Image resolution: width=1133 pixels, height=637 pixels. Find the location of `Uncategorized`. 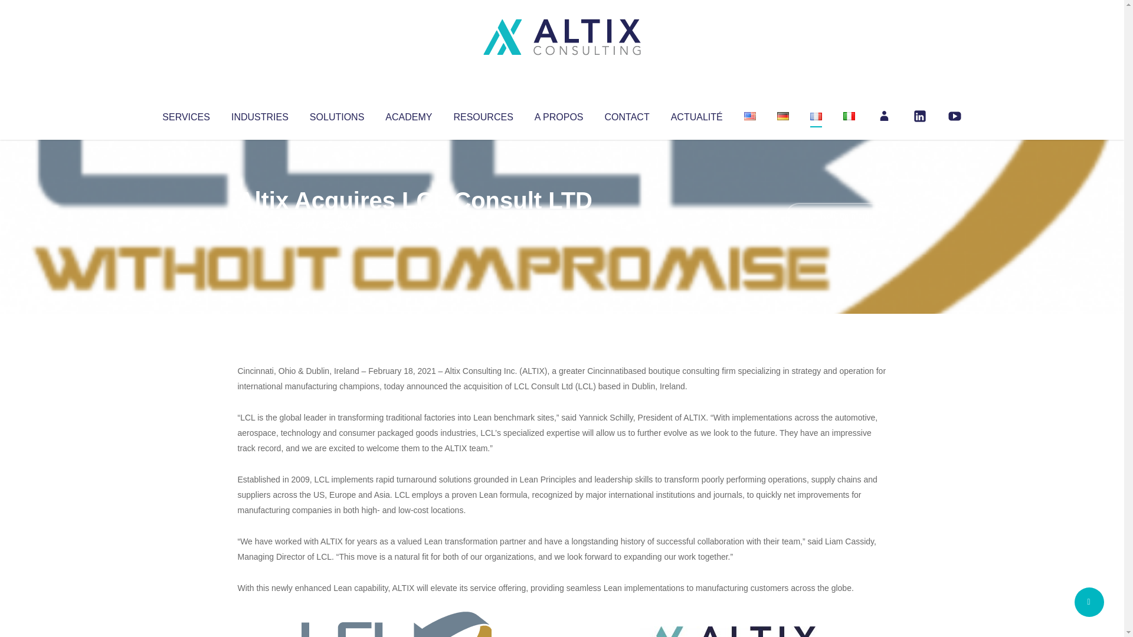

Uncategorized is located at coordinates (412, 224).